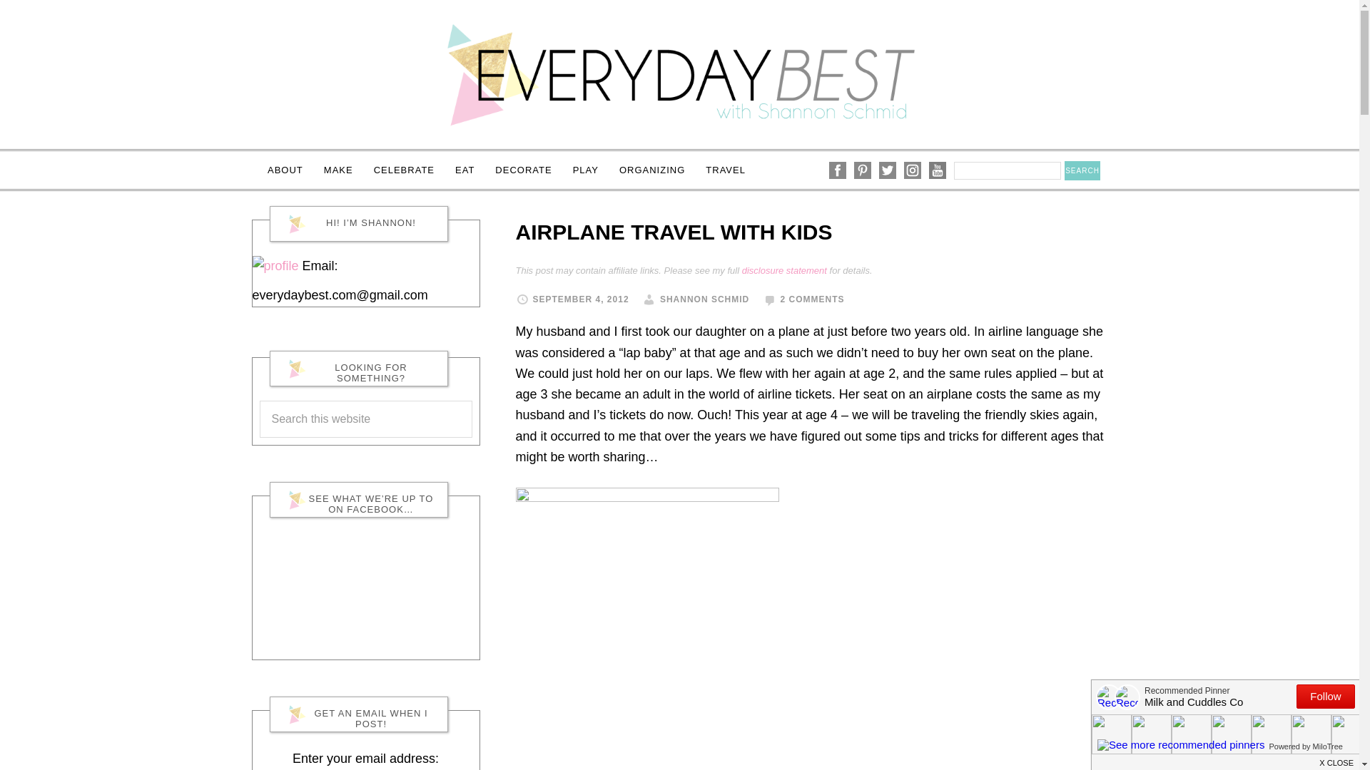 This screenshot has width=1370, height=770. What do you see at coordinates (404, 170) in the screenshot?
I see `CELEBRATE` at bounding box center [404, 170].